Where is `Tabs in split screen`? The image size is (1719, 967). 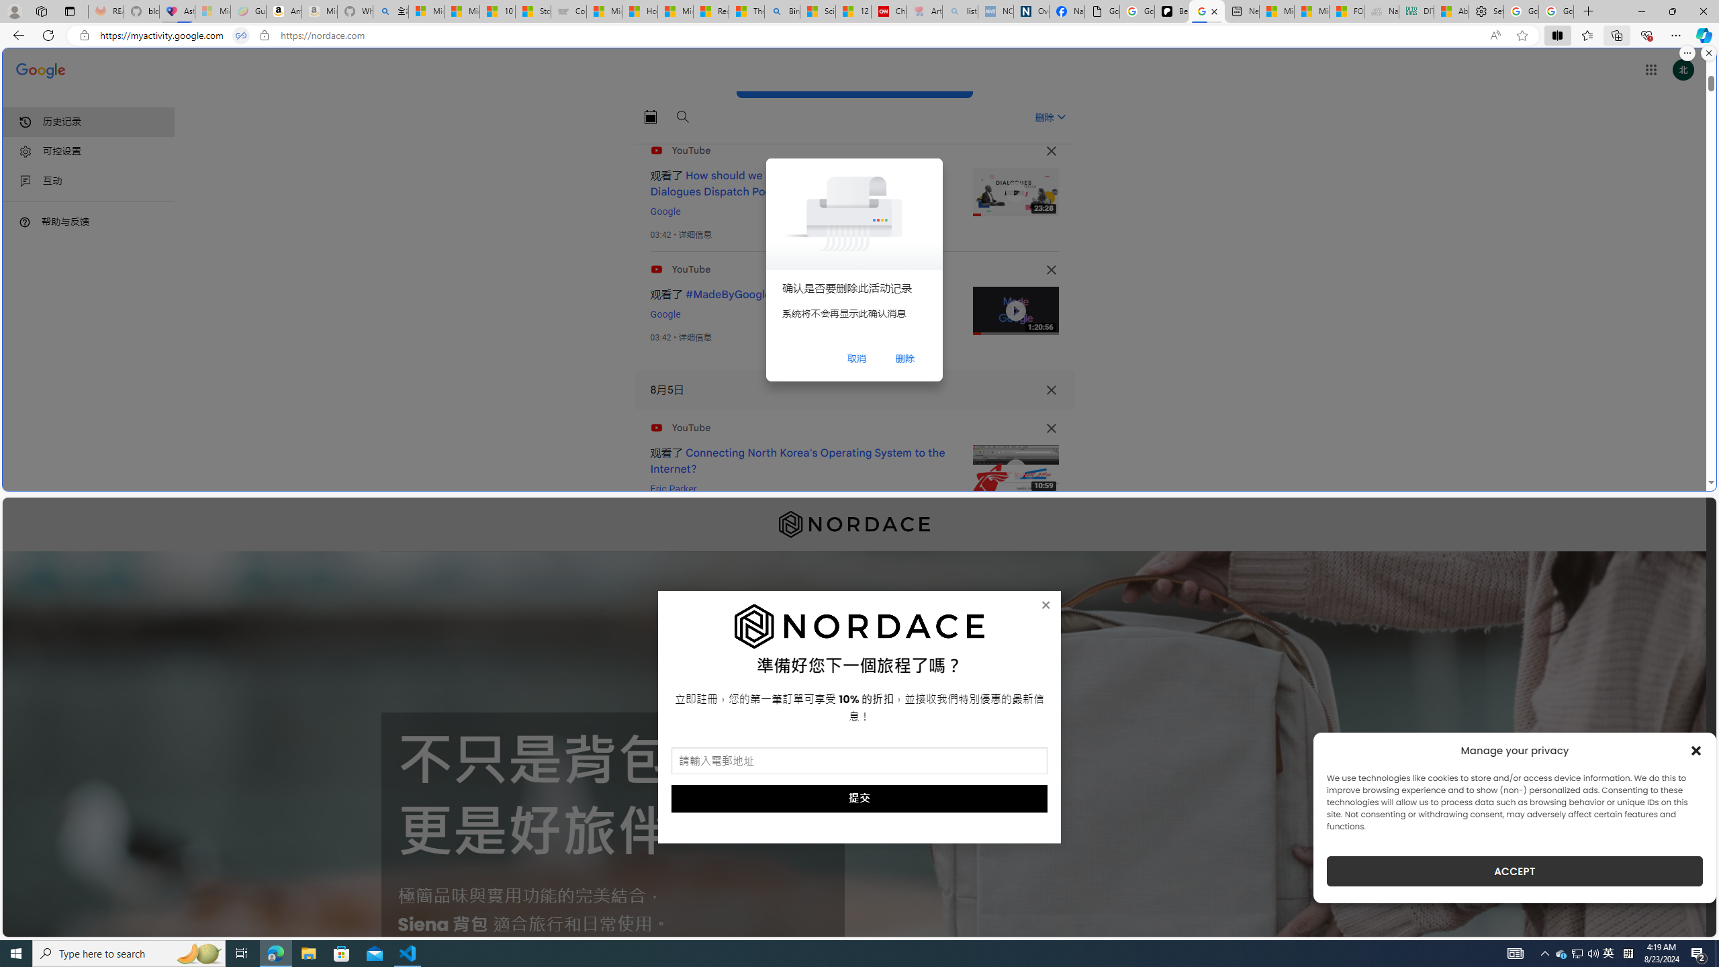
Tabs in split screen is located at coordinates (240, 36).